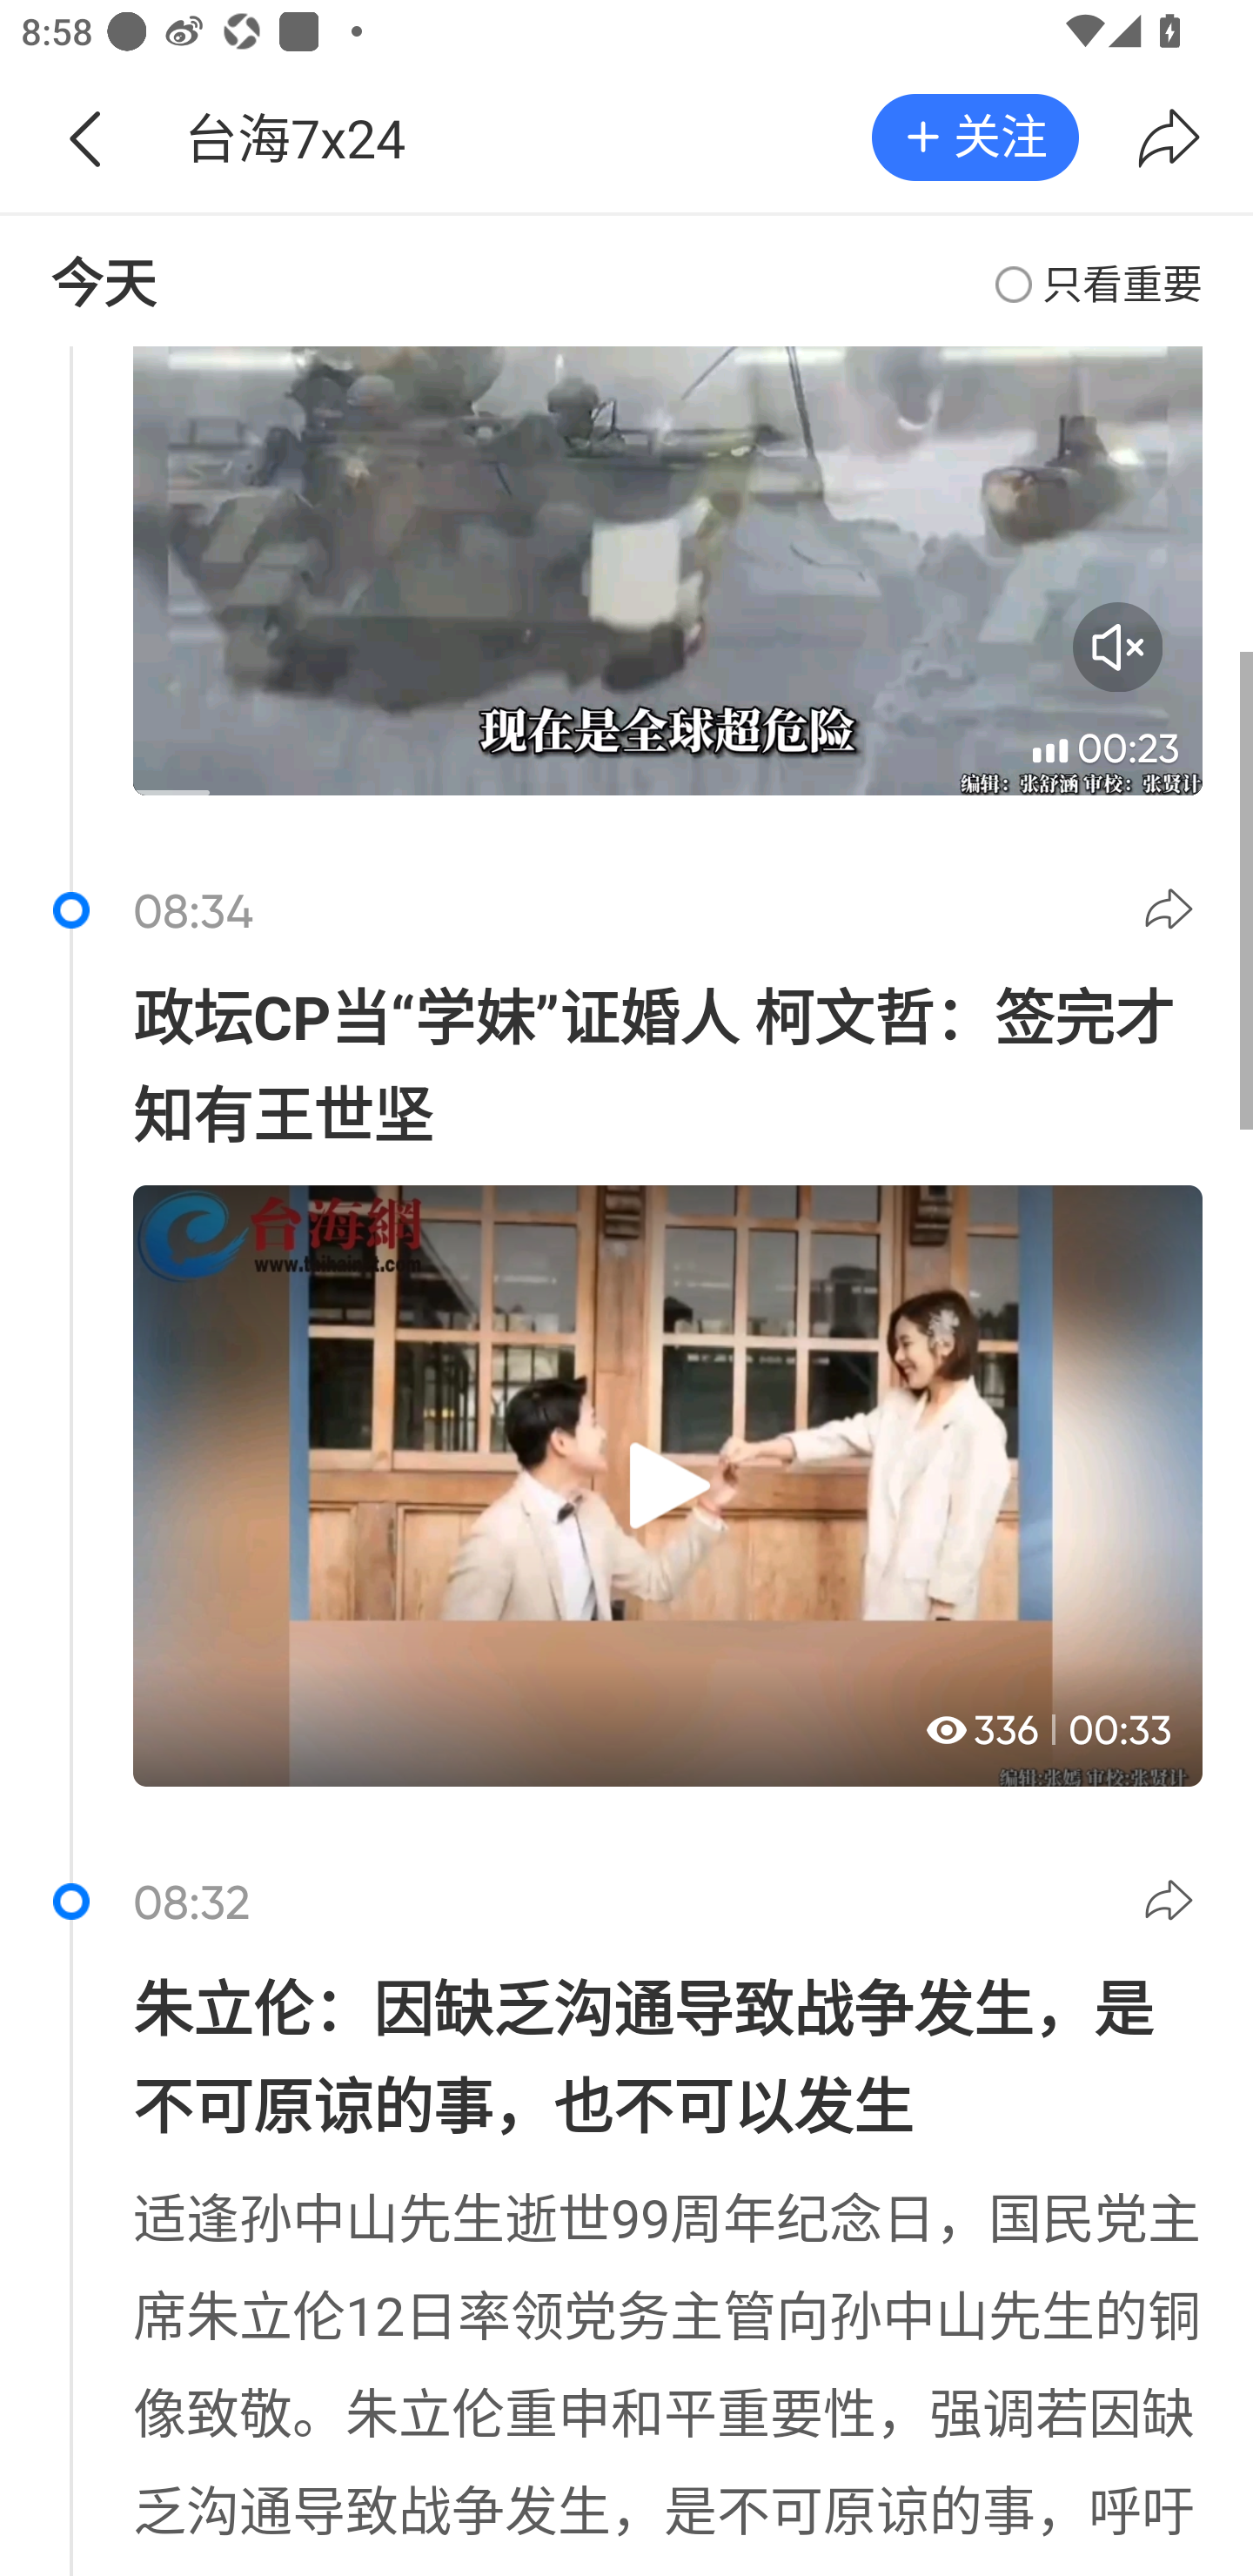 Image resolution: width=1253 pixels, height=2576 pixels. Describe the element at coordinates (1173, 1906) in the screenshot. I see `` at that location.